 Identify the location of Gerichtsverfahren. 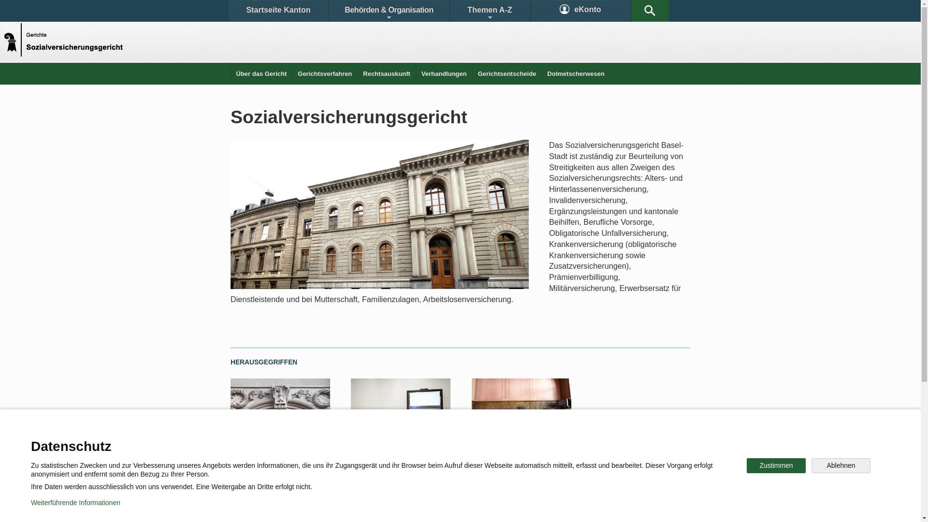
(325, 73).